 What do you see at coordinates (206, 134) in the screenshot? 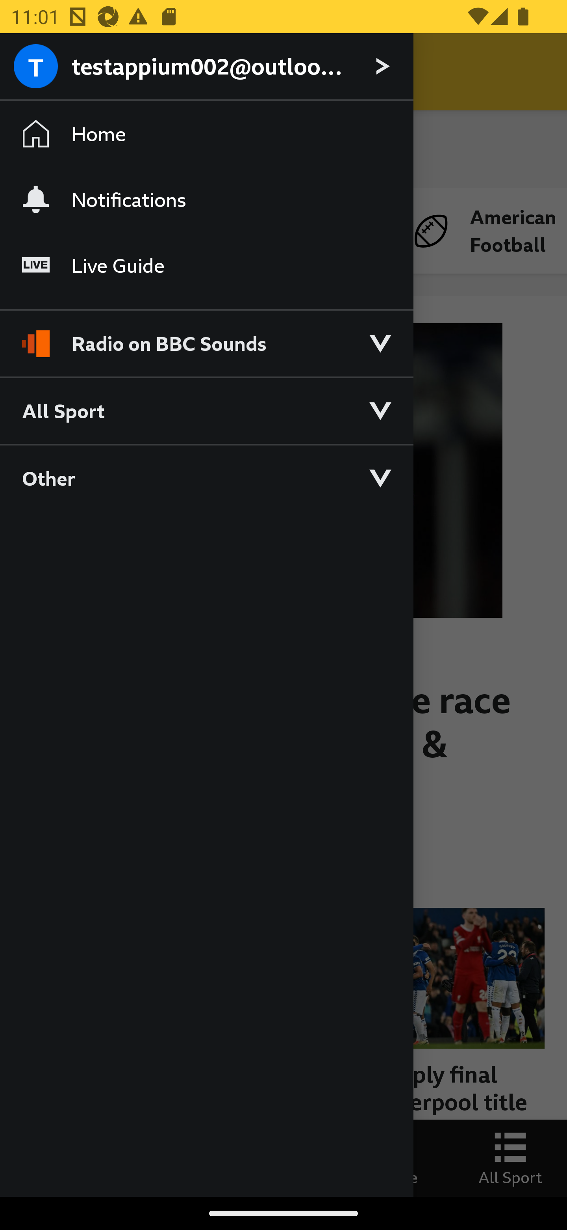
I see `Home` at bounding box center [206, 134].